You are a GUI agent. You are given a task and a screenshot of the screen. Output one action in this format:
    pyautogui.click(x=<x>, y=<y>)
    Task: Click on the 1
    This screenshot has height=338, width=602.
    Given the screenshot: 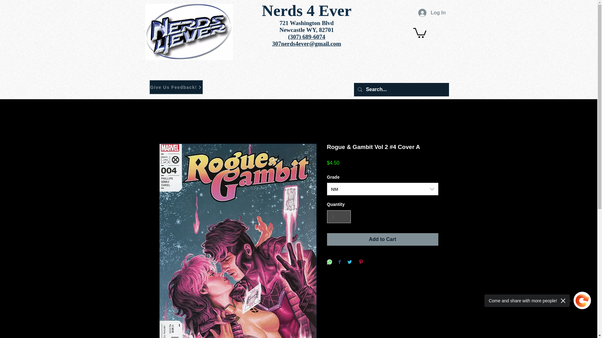 What is the action you would take?
    pyautogui.click(x=339, y=217)
    